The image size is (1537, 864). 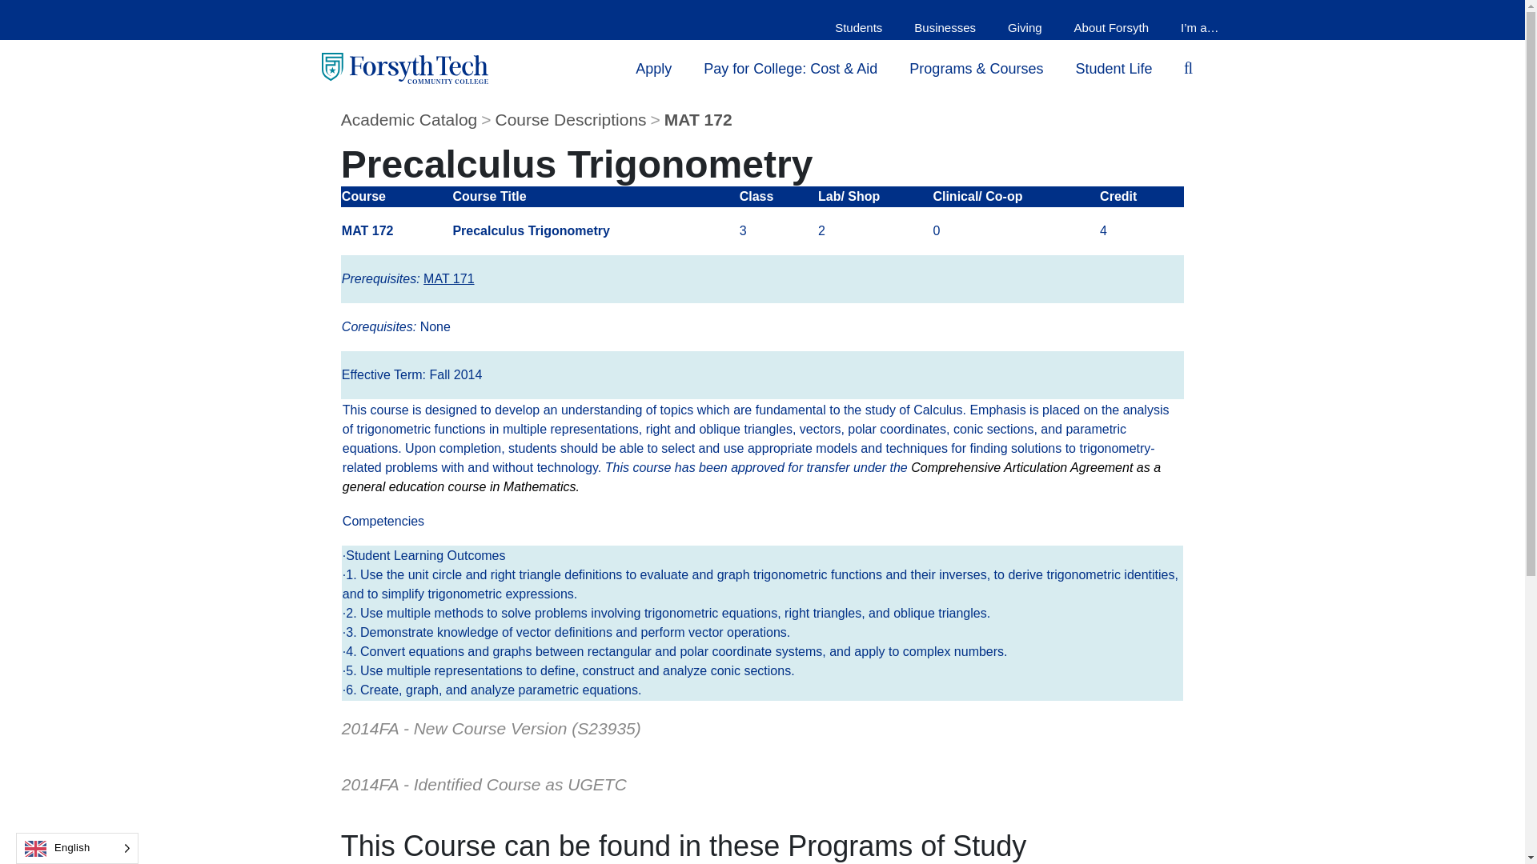 I want to click on Apply, so click(x=653, y=67).